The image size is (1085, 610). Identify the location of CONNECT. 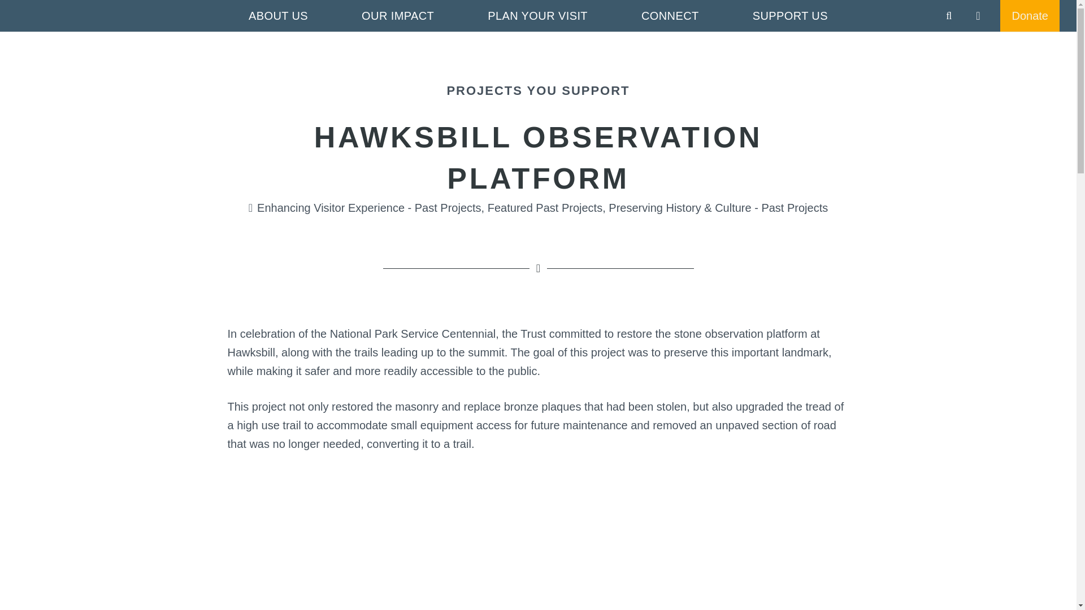
(670, 16).